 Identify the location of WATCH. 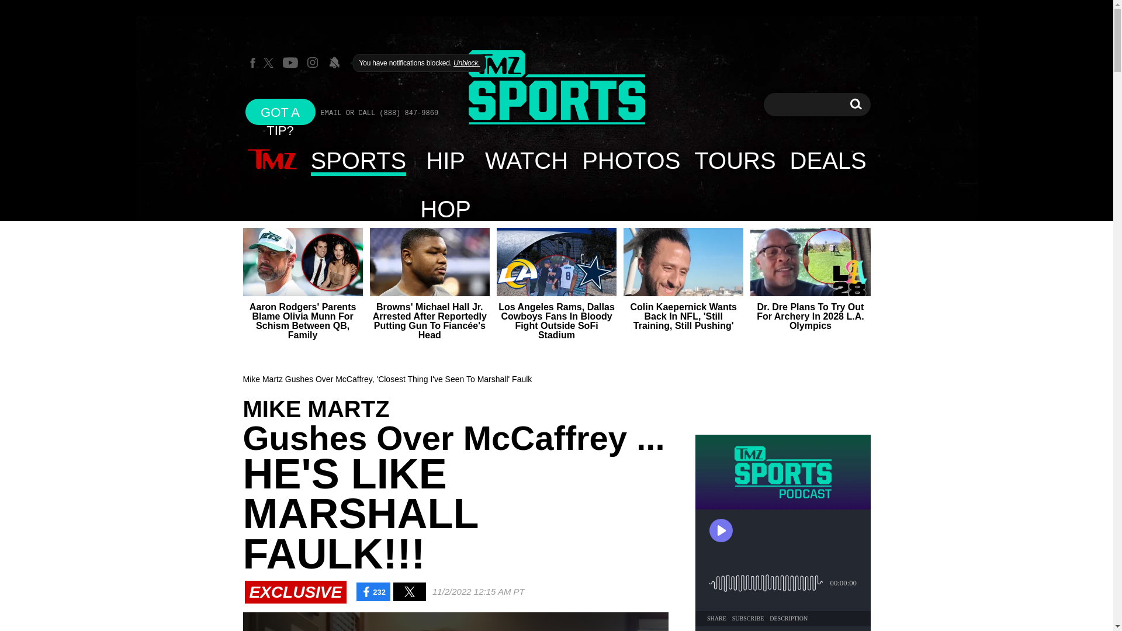
(856, 104).